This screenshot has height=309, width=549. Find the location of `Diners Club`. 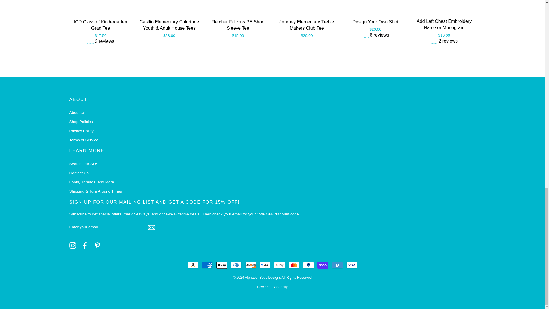

Diners Club is located at coordinates (236, 265).